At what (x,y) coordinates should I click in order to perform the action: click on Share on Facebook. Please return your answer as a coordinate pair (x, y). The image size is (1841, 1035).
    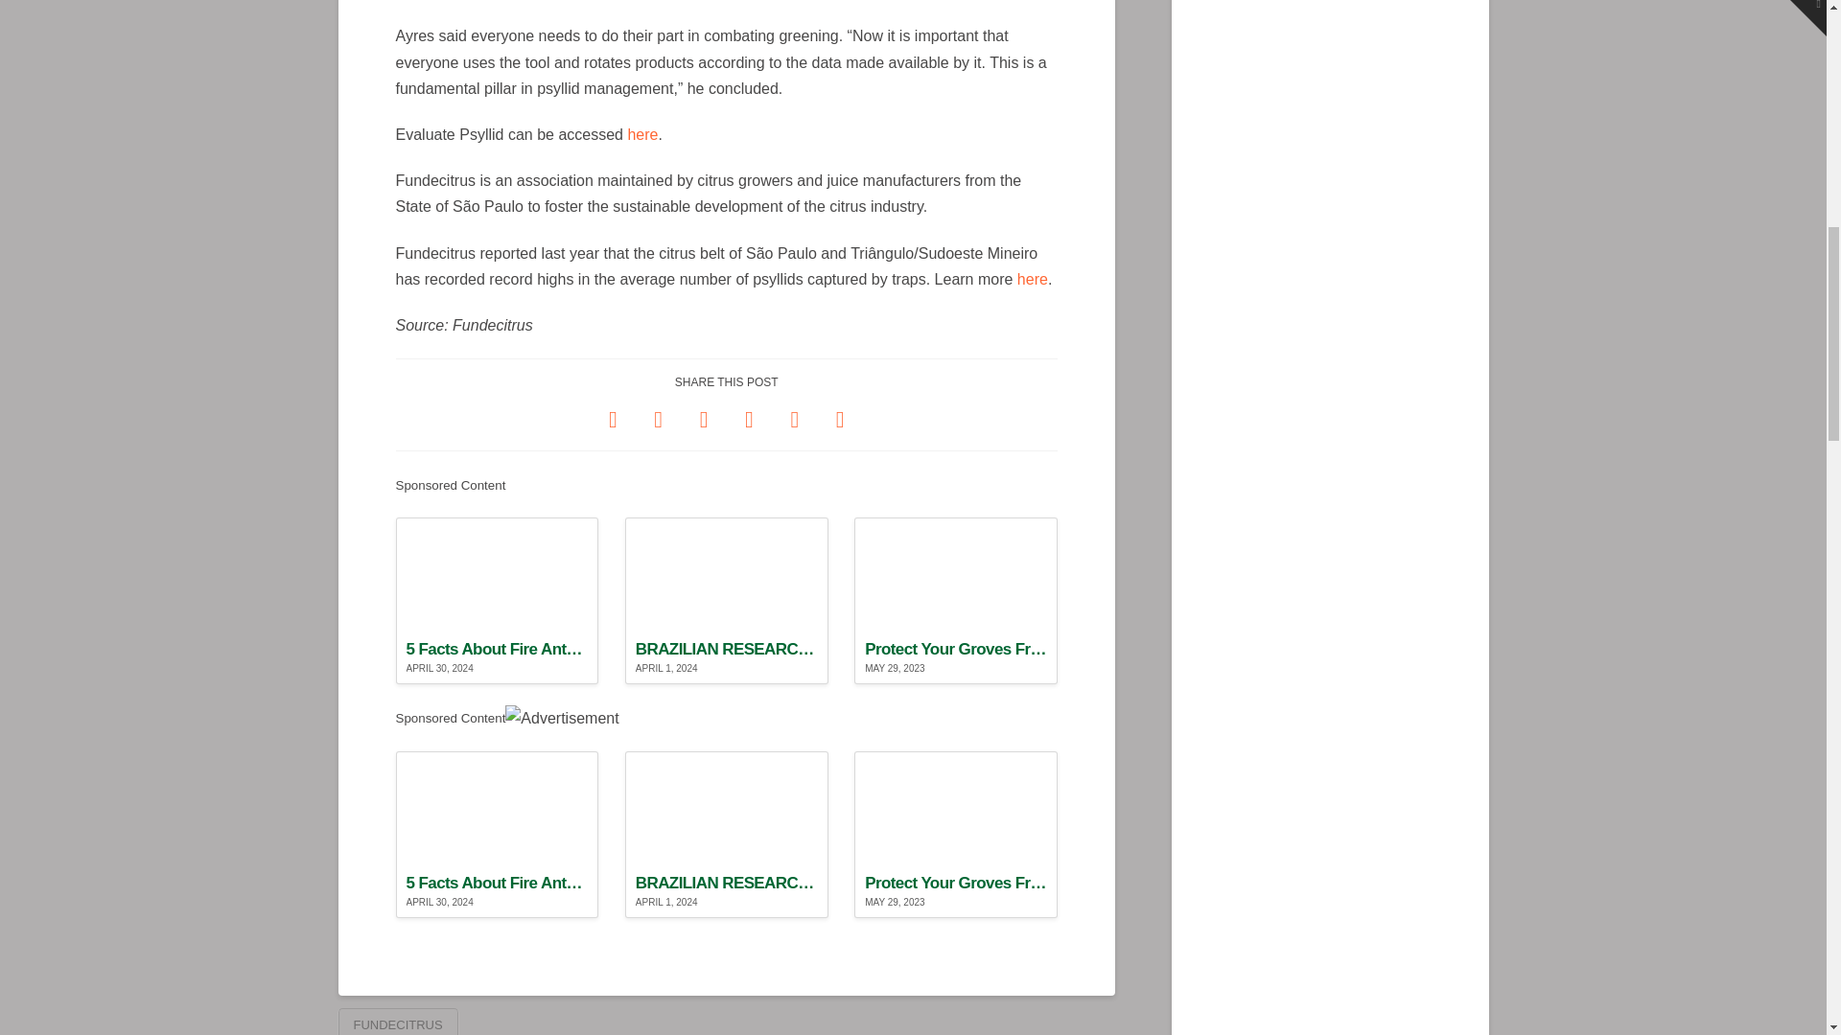
    Looking at the image, I should click on (613, 419).